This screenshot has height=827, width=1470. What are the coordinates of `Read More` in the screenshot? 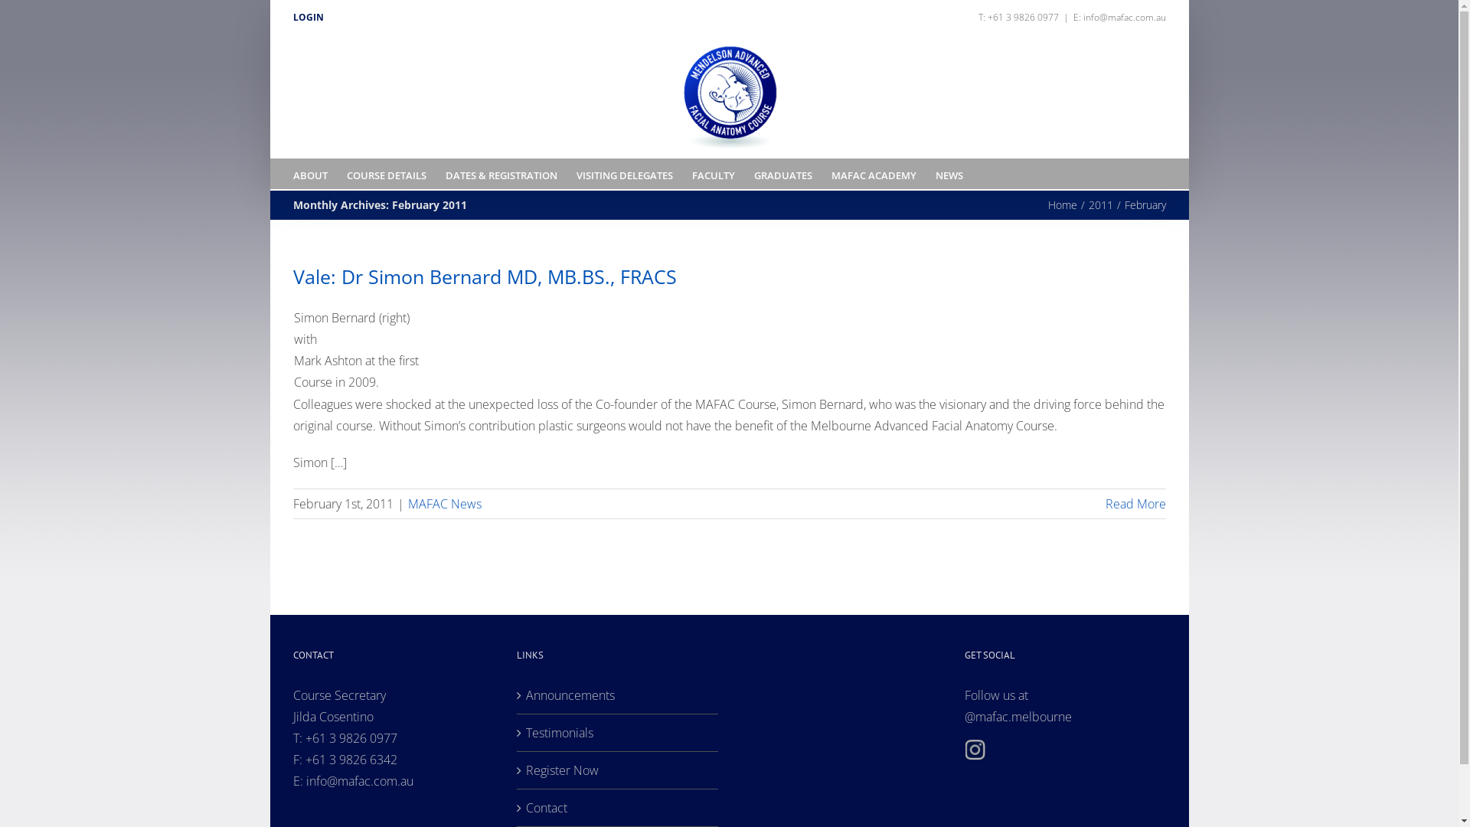 It's located at (1136, 504).